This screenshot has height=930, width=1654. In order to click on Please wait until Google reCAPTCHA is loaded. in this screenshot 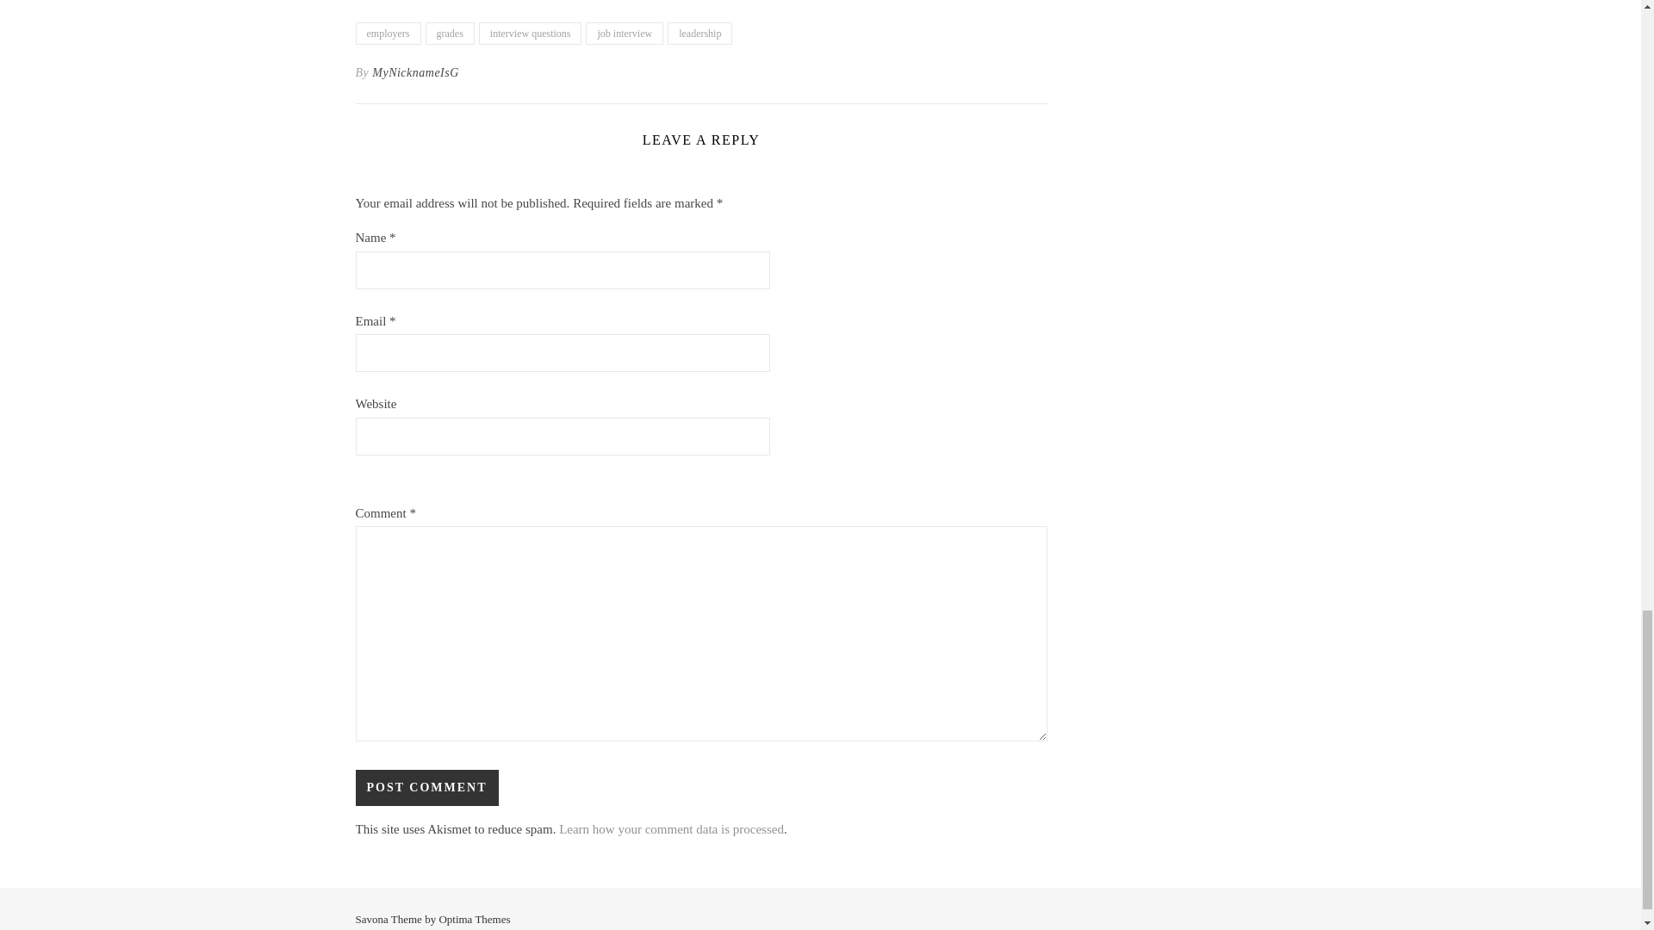, I will do `click(426, 788)`.